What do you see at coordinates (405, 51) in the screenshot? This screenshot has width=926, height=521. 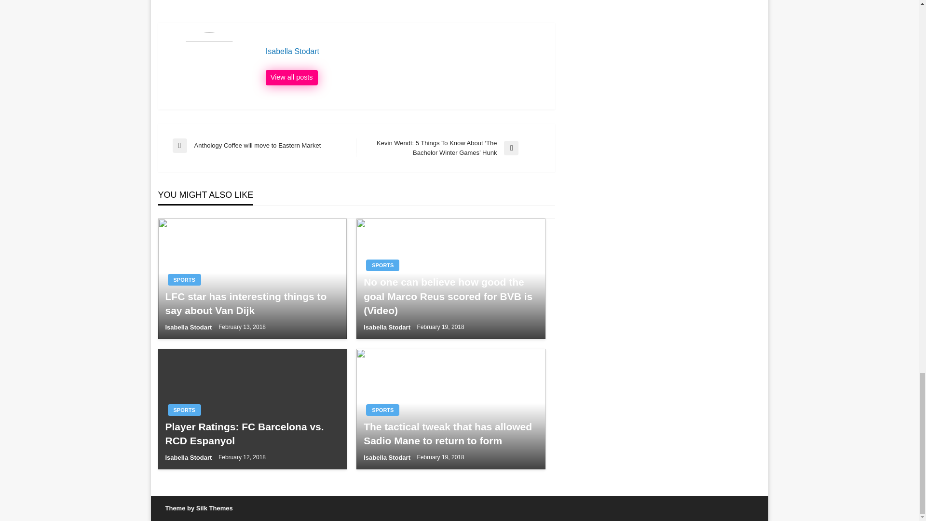 I see `SPORTS` at bounding box center [405, 51].